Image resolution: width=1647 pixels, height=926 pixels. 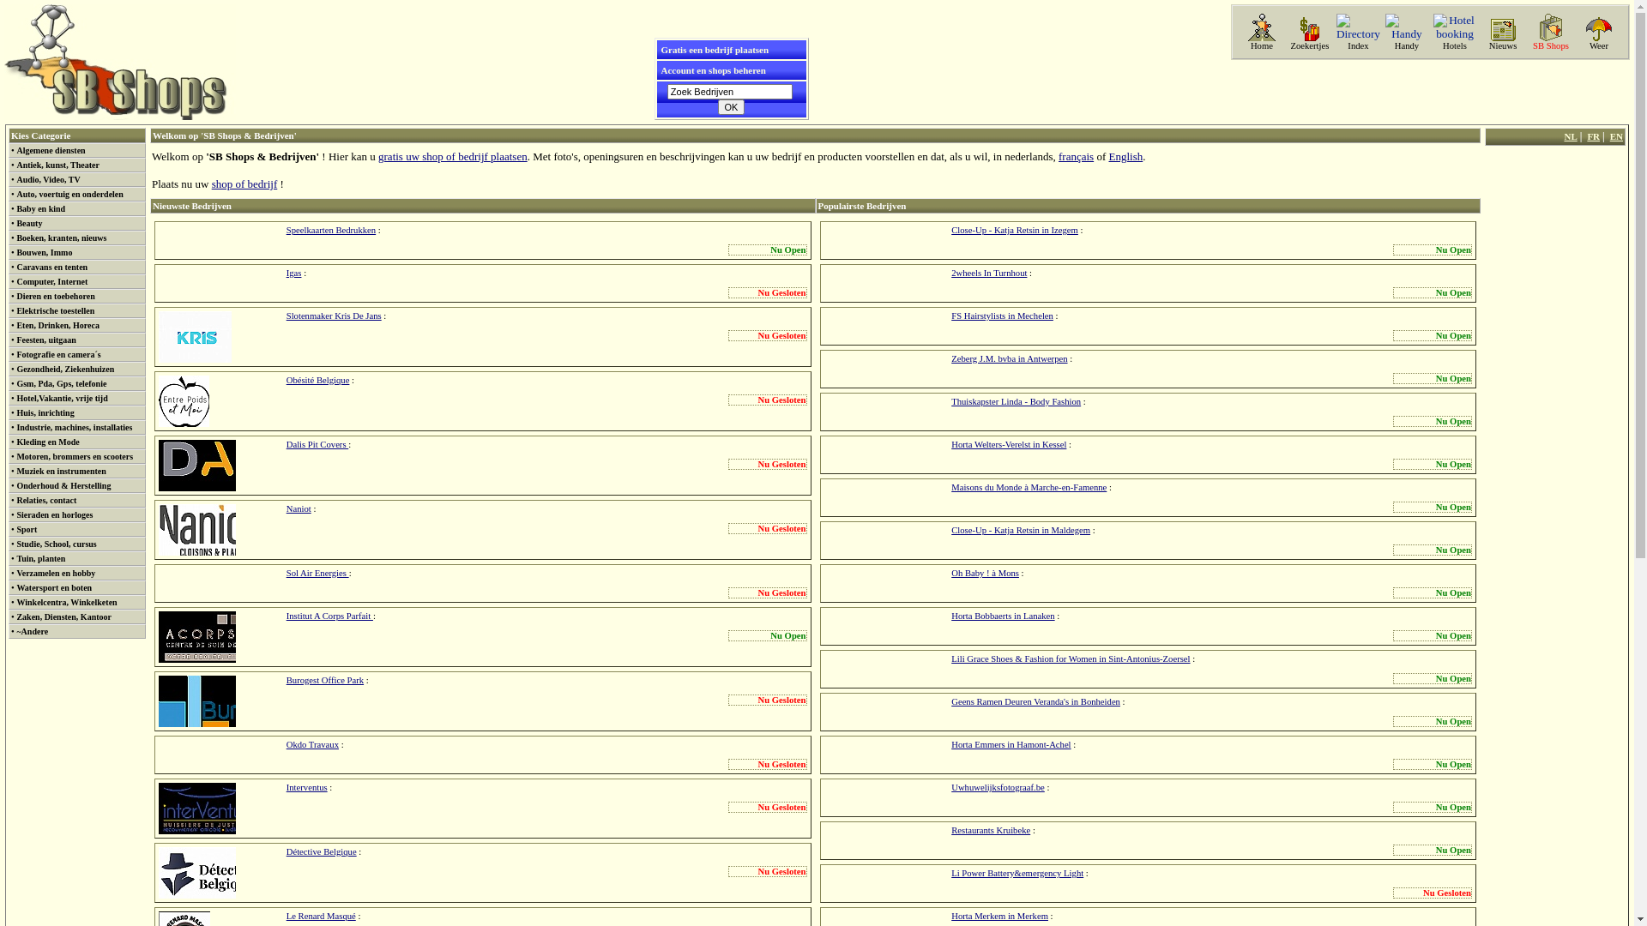 What do you see at coordinates (1455, 46) in the screenshot?
I see `Hotels` at bounding box center [1455, 46].